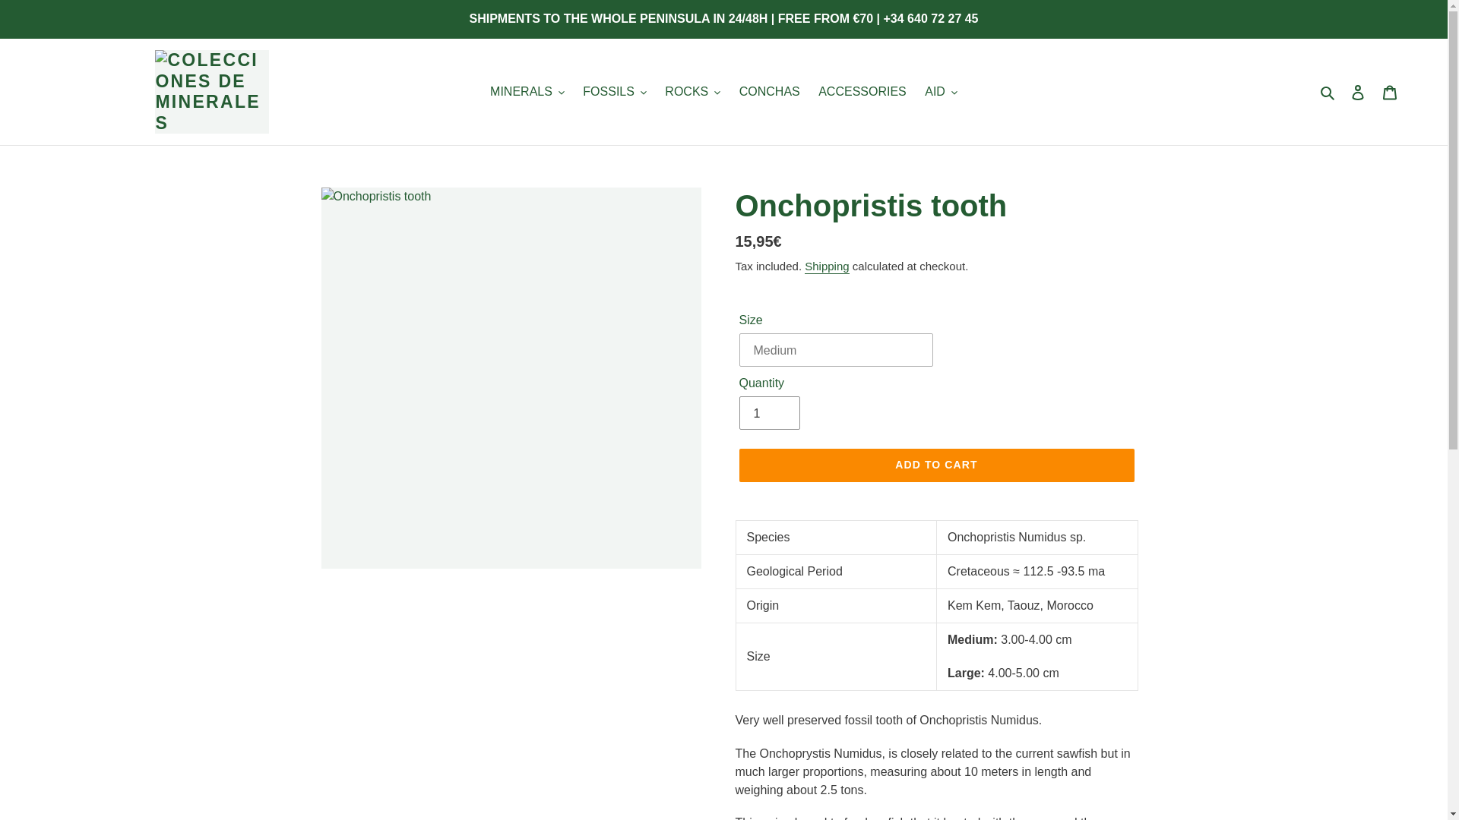 Image resolution: width=1459 pixels, height=820 pixels. Describe the element at coordinates (1328, 91) in the screenshot. I see `Search` at that location.